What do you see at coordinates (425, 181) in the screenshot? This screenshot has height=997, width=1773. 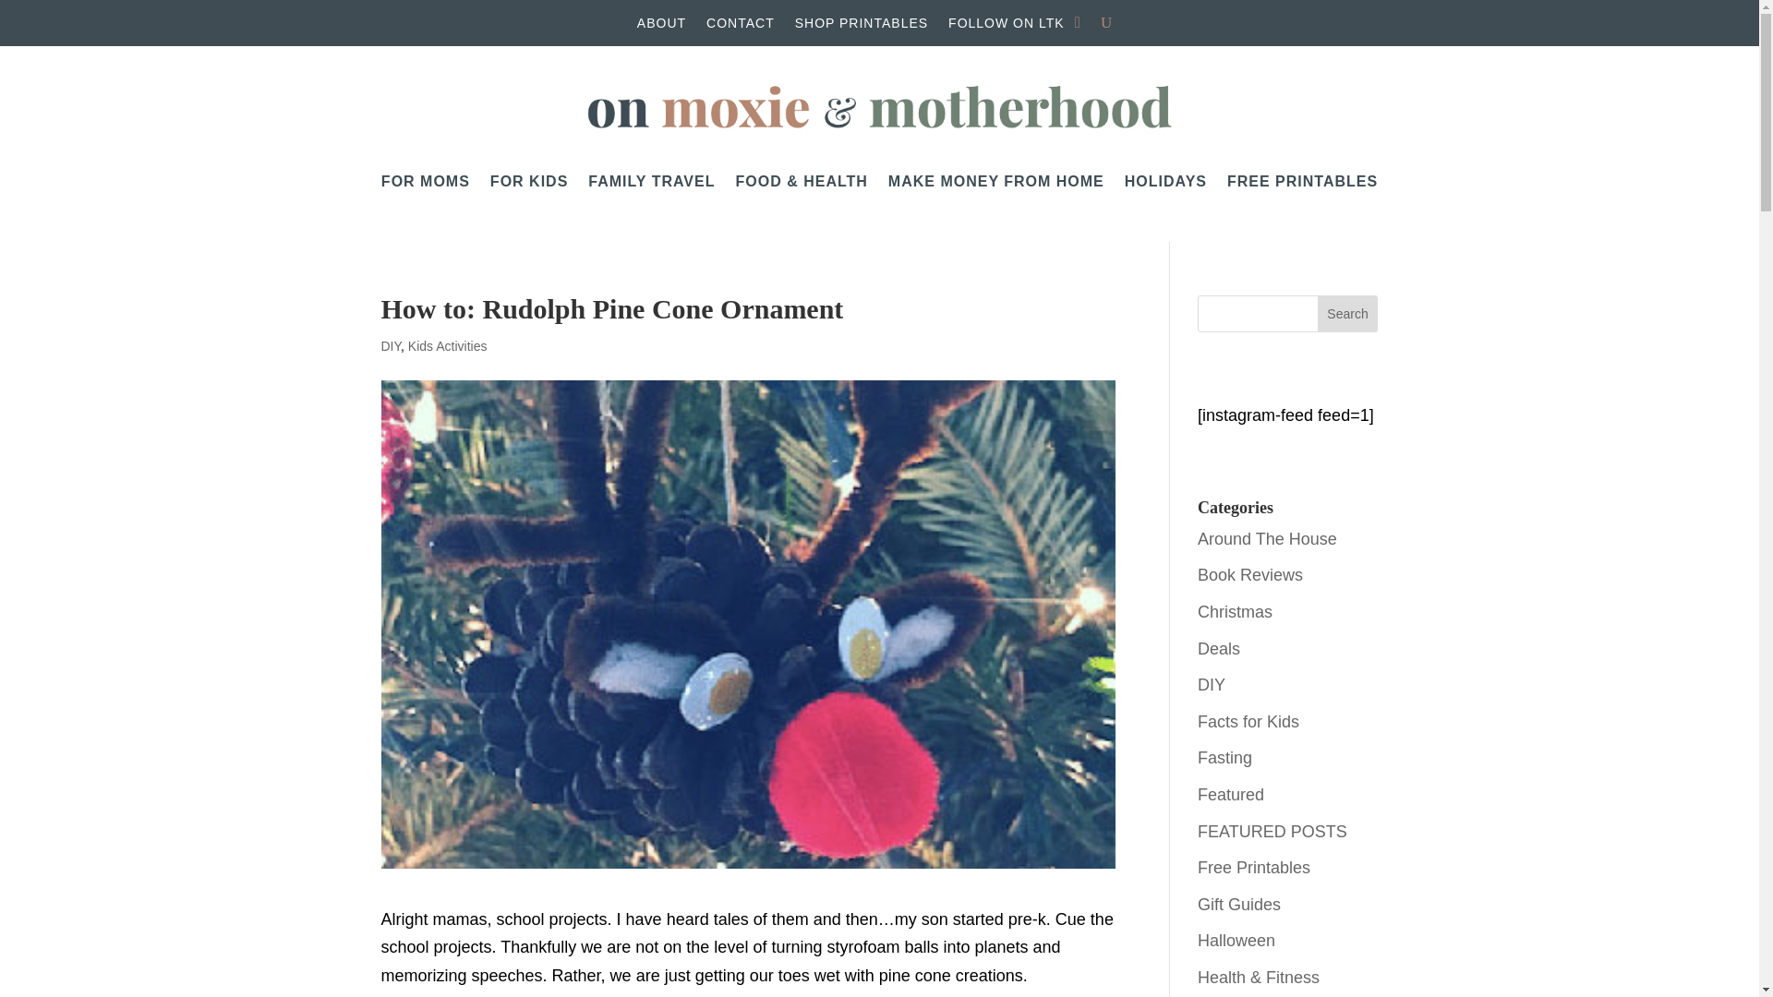 I see `FOR MOMS` at bounding box center [425, 181].